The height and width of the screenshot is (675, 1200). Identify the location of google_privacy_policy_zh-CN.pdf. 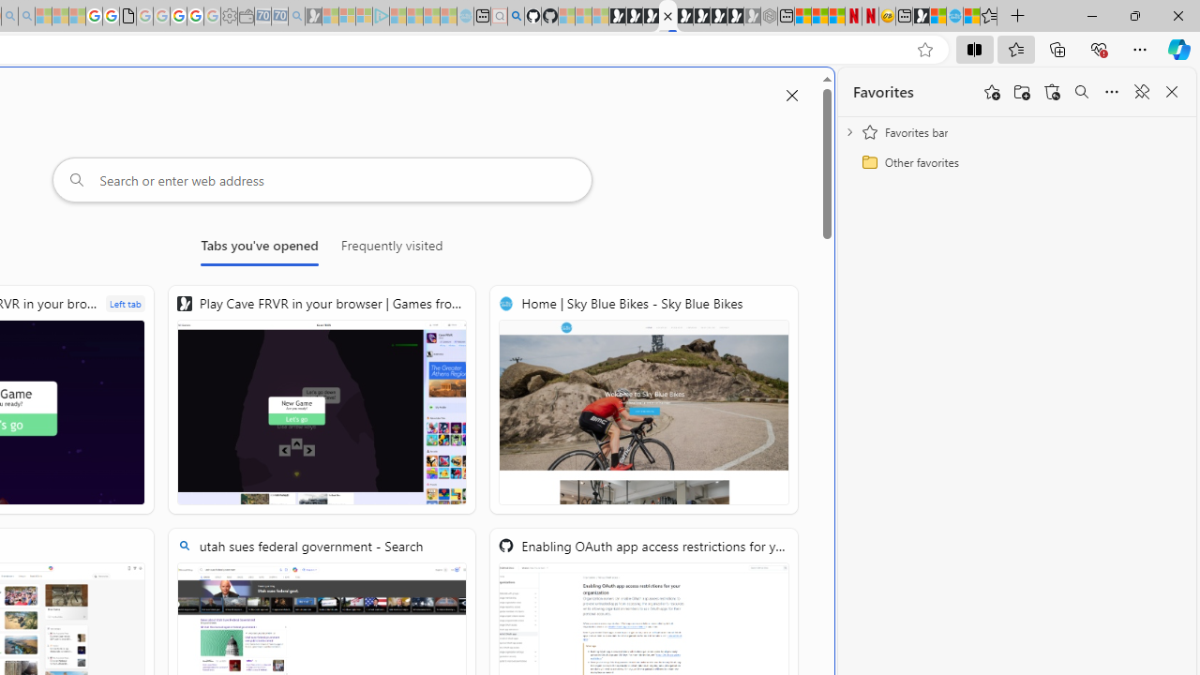
(127, 17).